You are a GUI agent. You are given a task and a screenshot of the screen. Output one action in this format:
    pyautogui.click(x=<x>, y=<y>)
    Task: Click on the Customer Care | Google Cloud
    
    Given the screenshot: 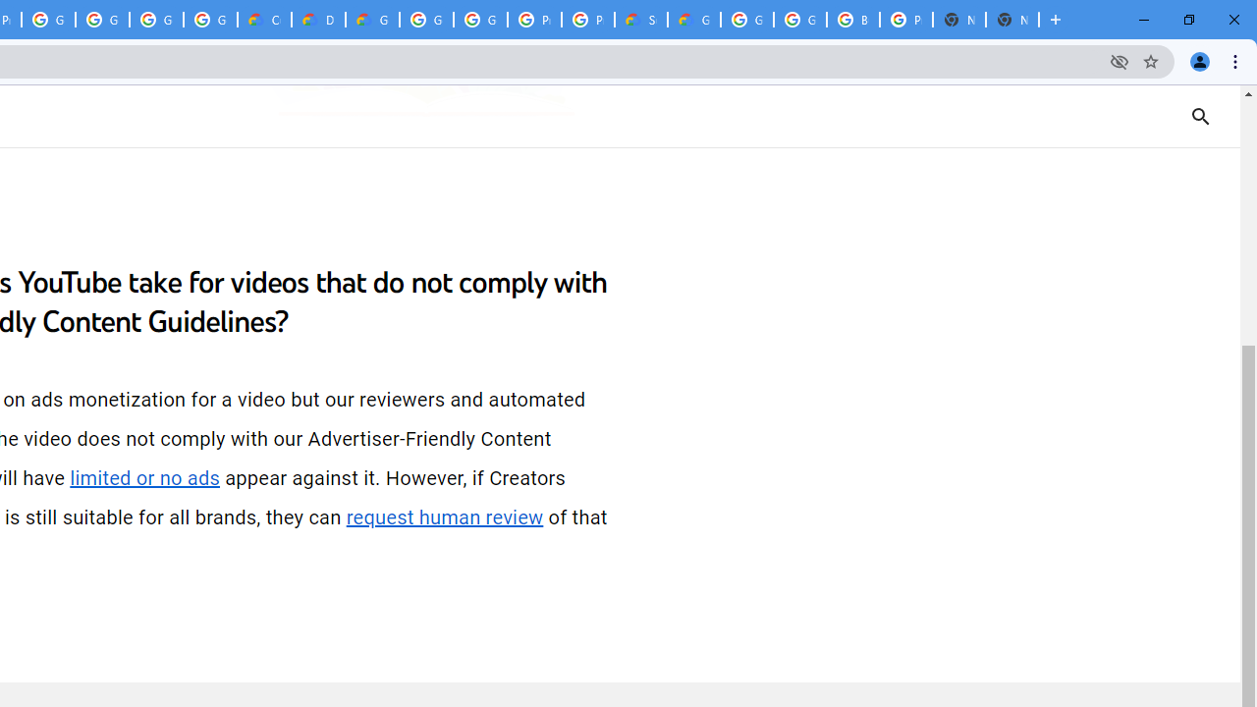 What is the action you would take?
    pyautogui.click(x=263, y=20)
    